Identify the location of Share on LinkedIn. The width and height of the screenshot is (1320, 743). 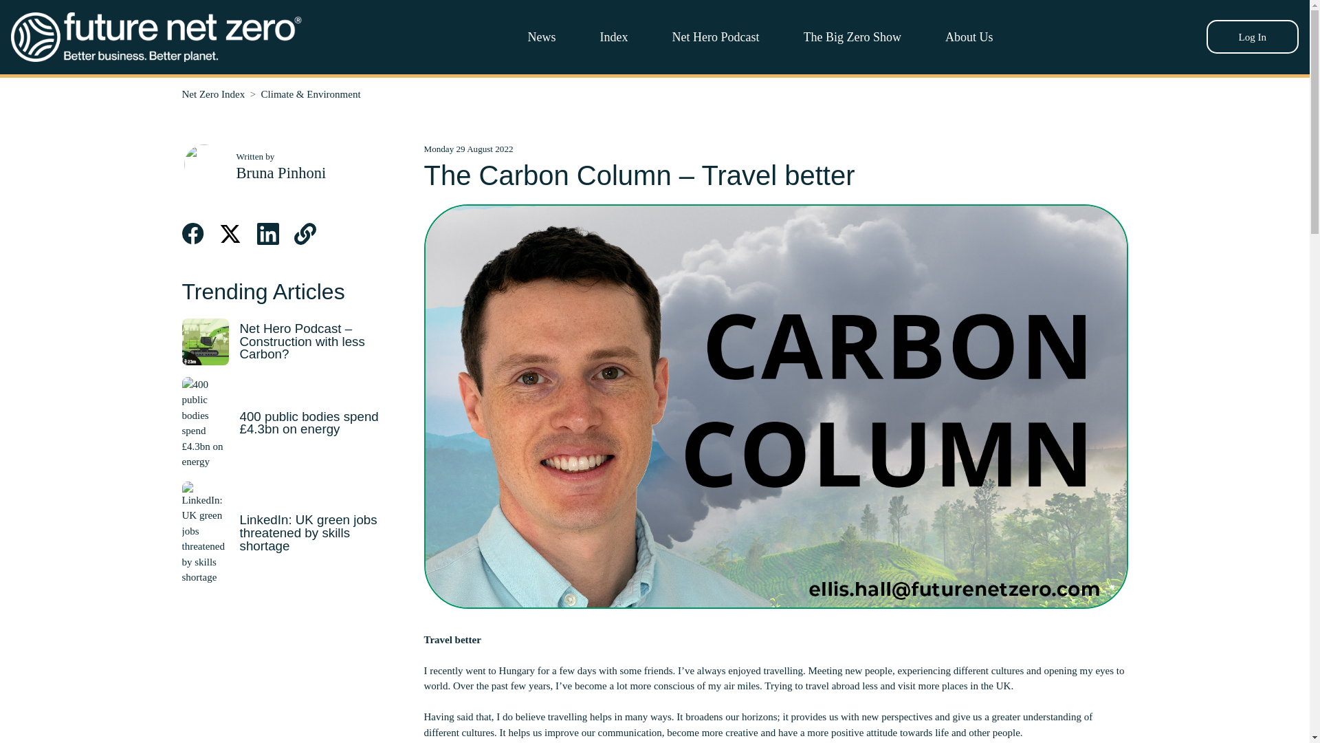
(268, 234).